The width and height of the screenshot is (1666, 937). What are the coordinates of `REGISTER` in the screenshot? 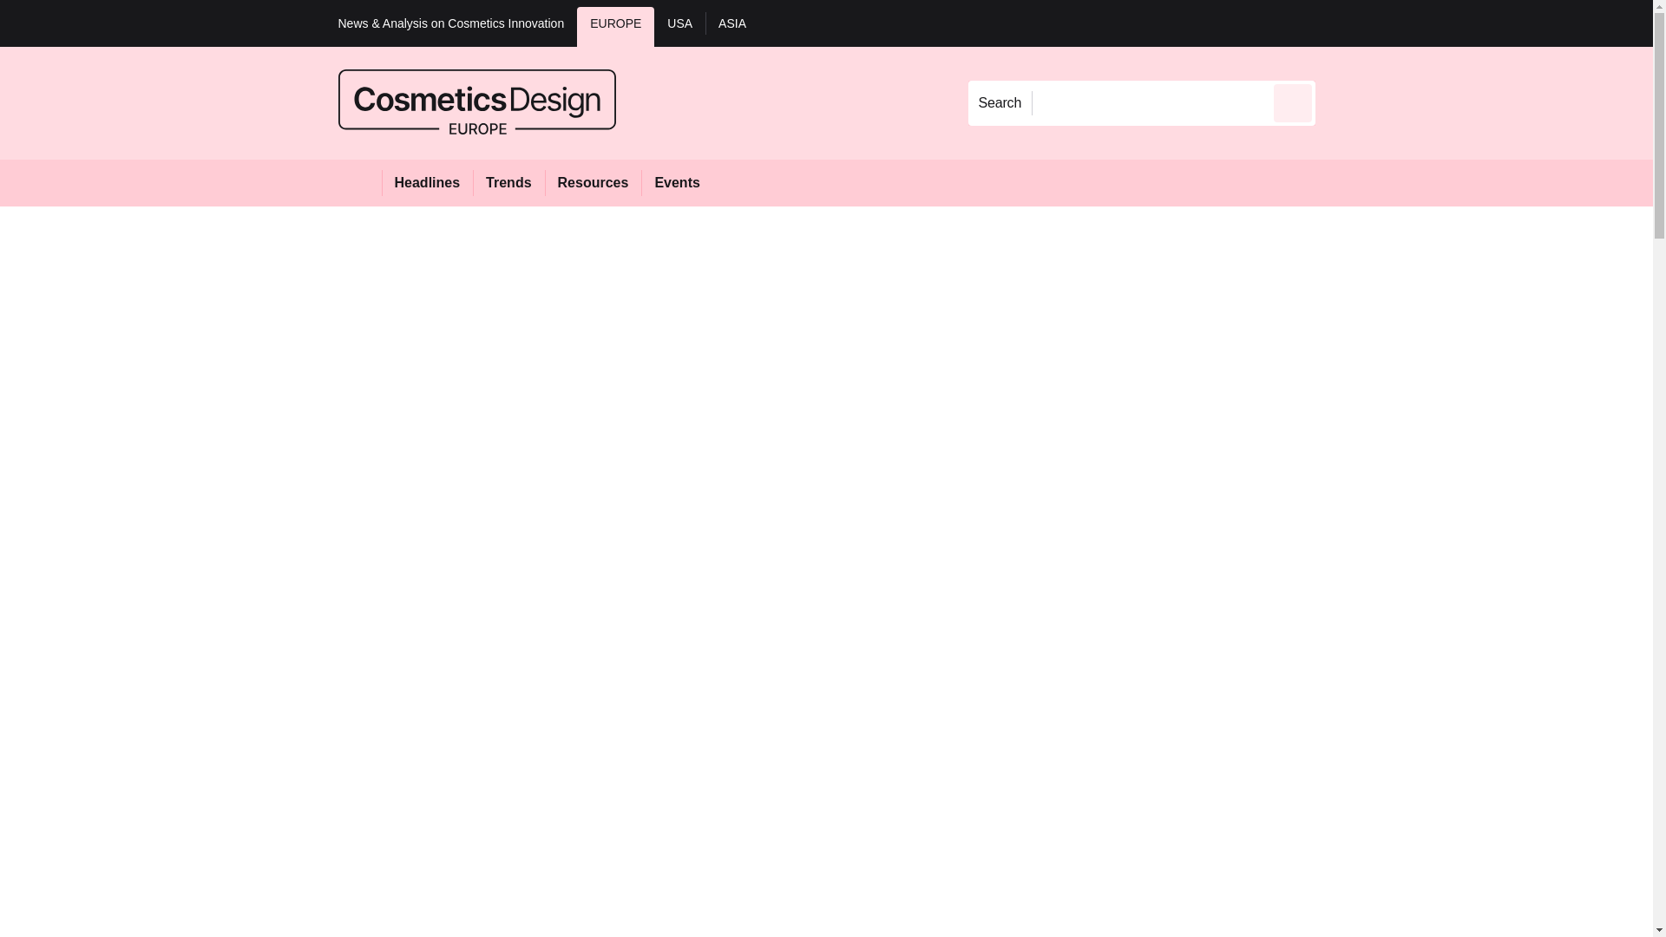 It's located at (1431, 23).